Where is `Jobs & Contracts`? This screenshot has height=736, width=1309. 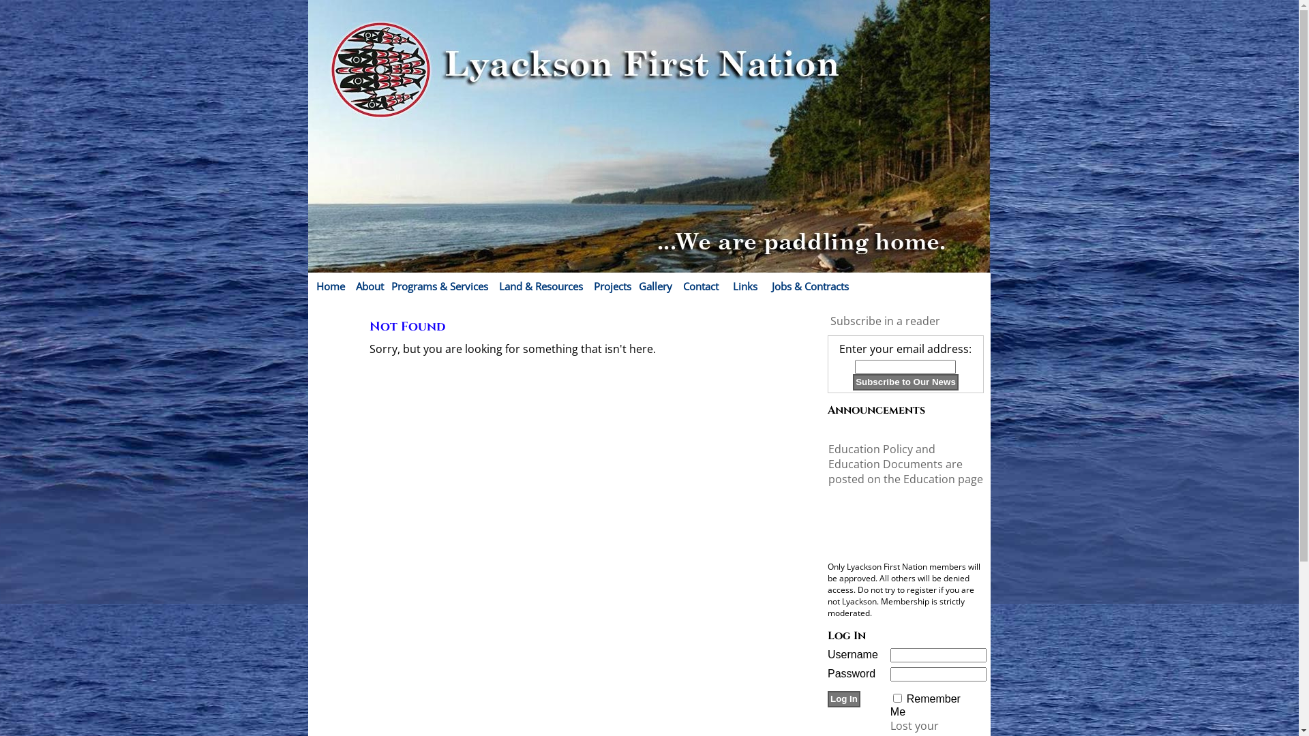 Jobs & Contracts is located at coordinates (810, 286).